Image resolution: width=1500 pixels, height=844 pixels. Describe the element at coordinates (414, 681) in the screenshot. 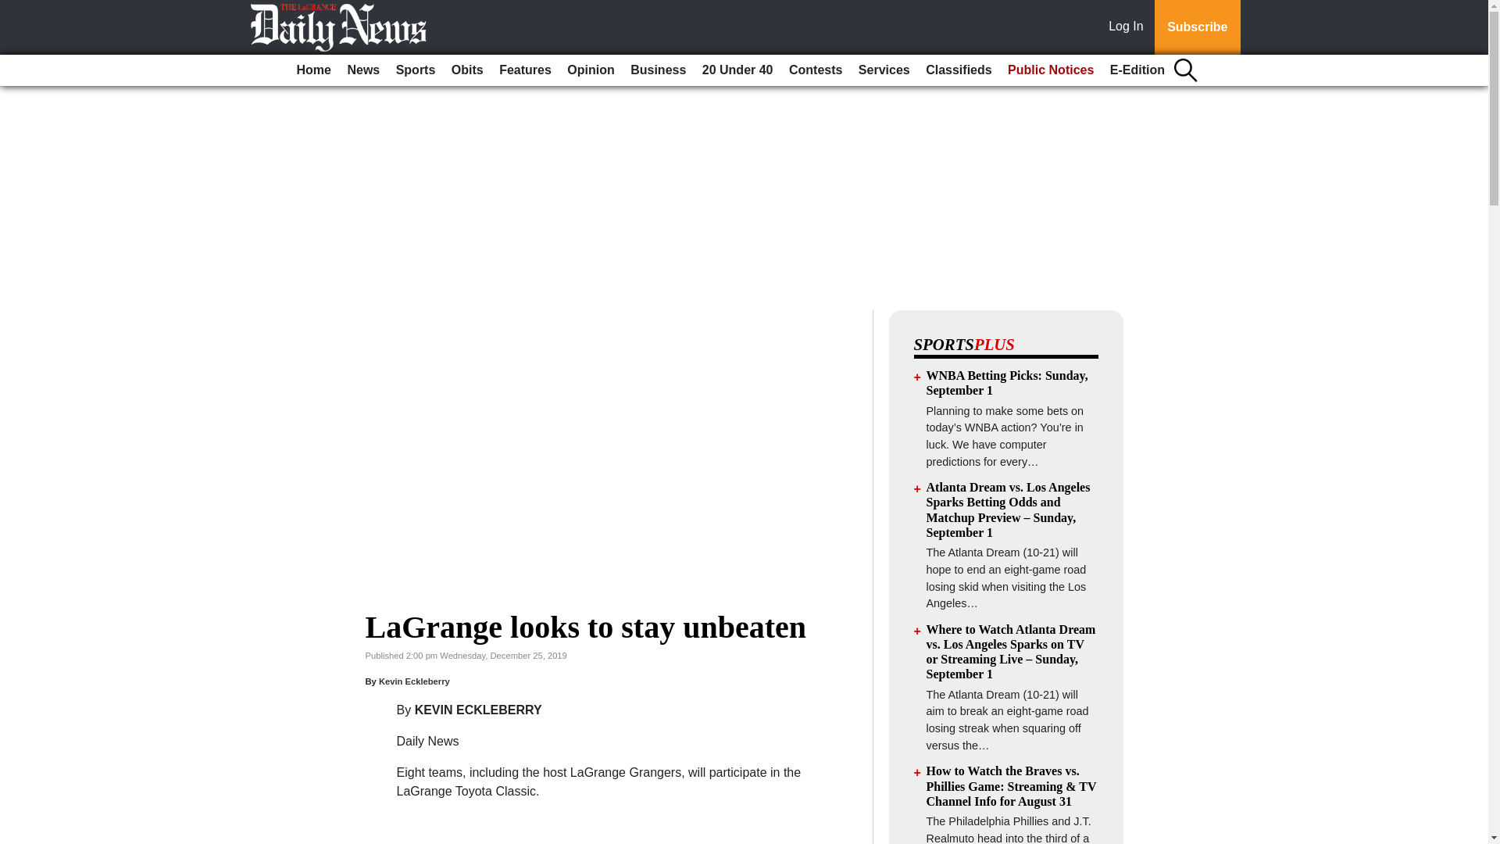

I see `Kevin Eckleberry` at that location.